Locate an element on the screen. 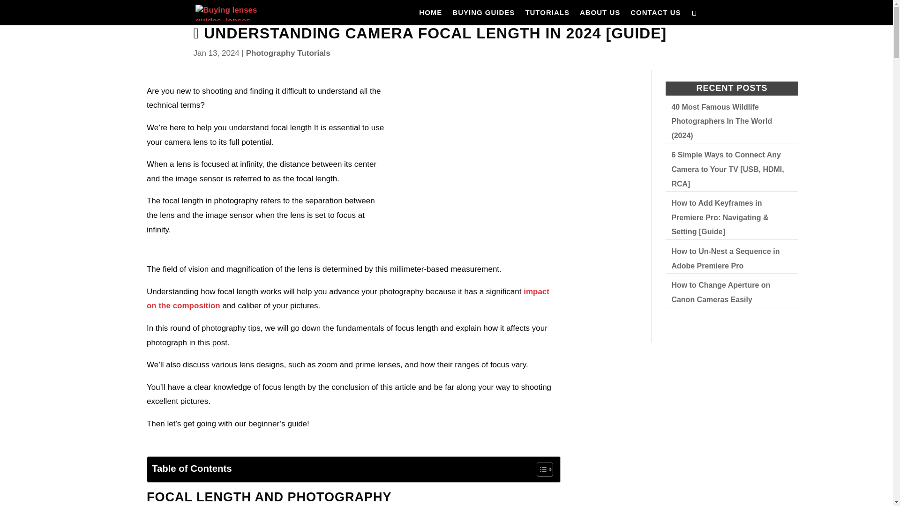 The image size is (900, 506). HOME is located at coordinates (430, 17).